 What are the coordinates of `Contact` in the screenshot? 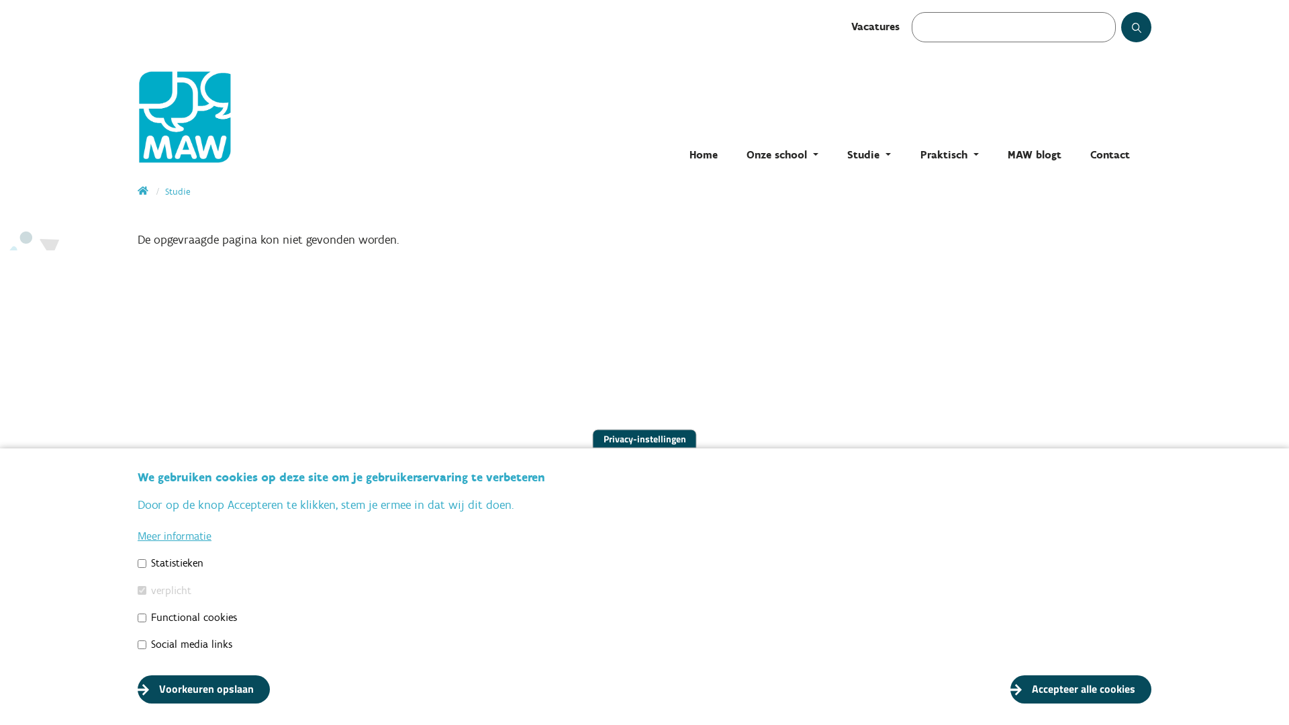 It's located at (1110, 154).